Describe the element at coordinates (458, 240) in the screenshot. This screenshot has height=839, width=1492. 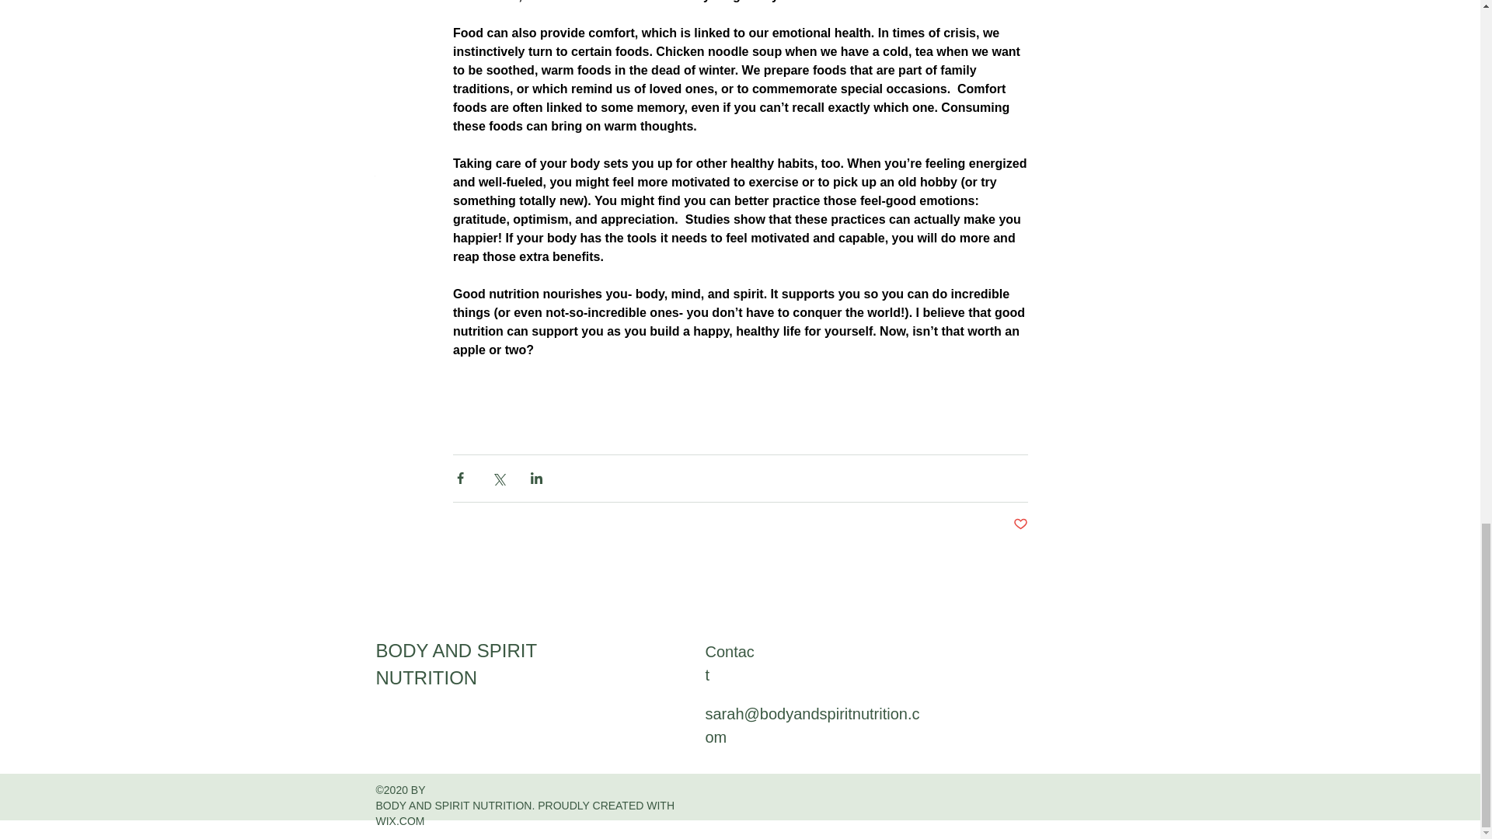
I see `nourish` at that location.